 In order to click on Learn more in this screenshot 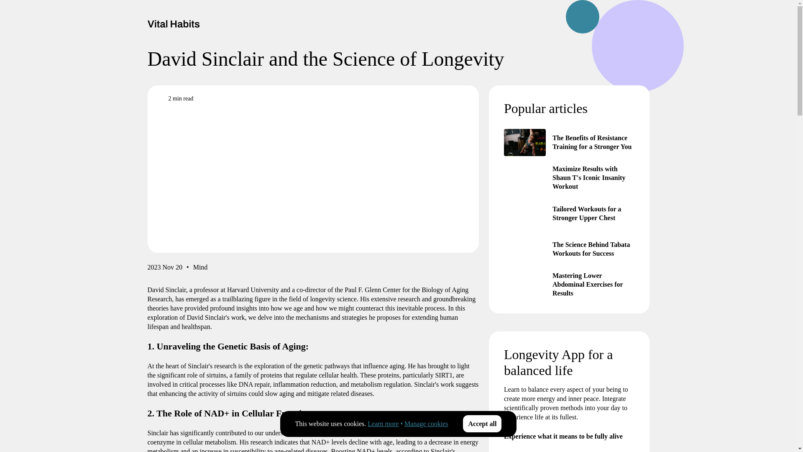, I will do `click(383, 424)`.